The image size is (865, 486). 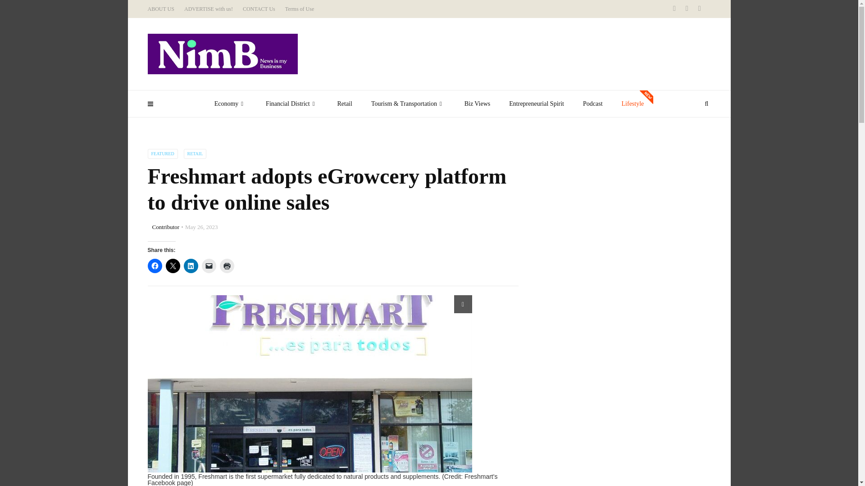 What do you see at coordinates (599, 205) in the screenshot?
I see `3rd party ad content` at bounding box center [599, 205].